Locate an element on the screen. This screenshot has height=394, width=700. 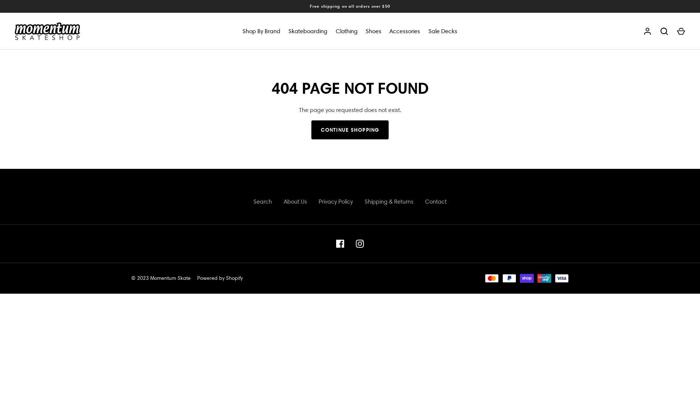
CONTINUE SHOPPING is located at coordinates (350, 130).